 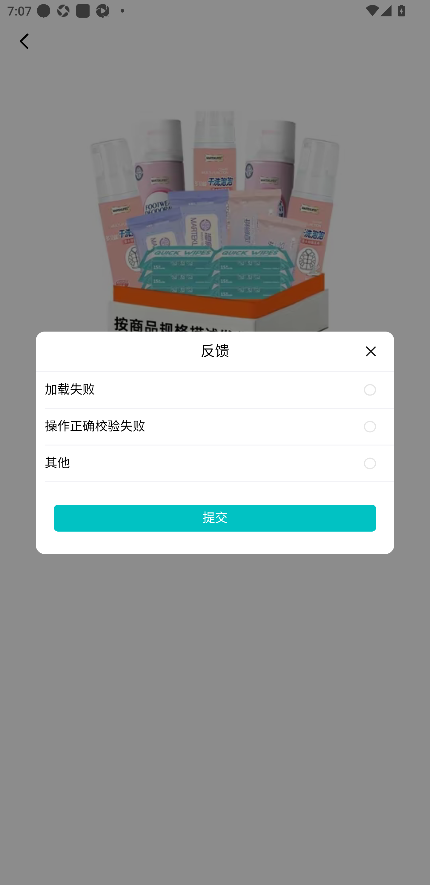 I want to click on 提交, so click(x=215, y=518).